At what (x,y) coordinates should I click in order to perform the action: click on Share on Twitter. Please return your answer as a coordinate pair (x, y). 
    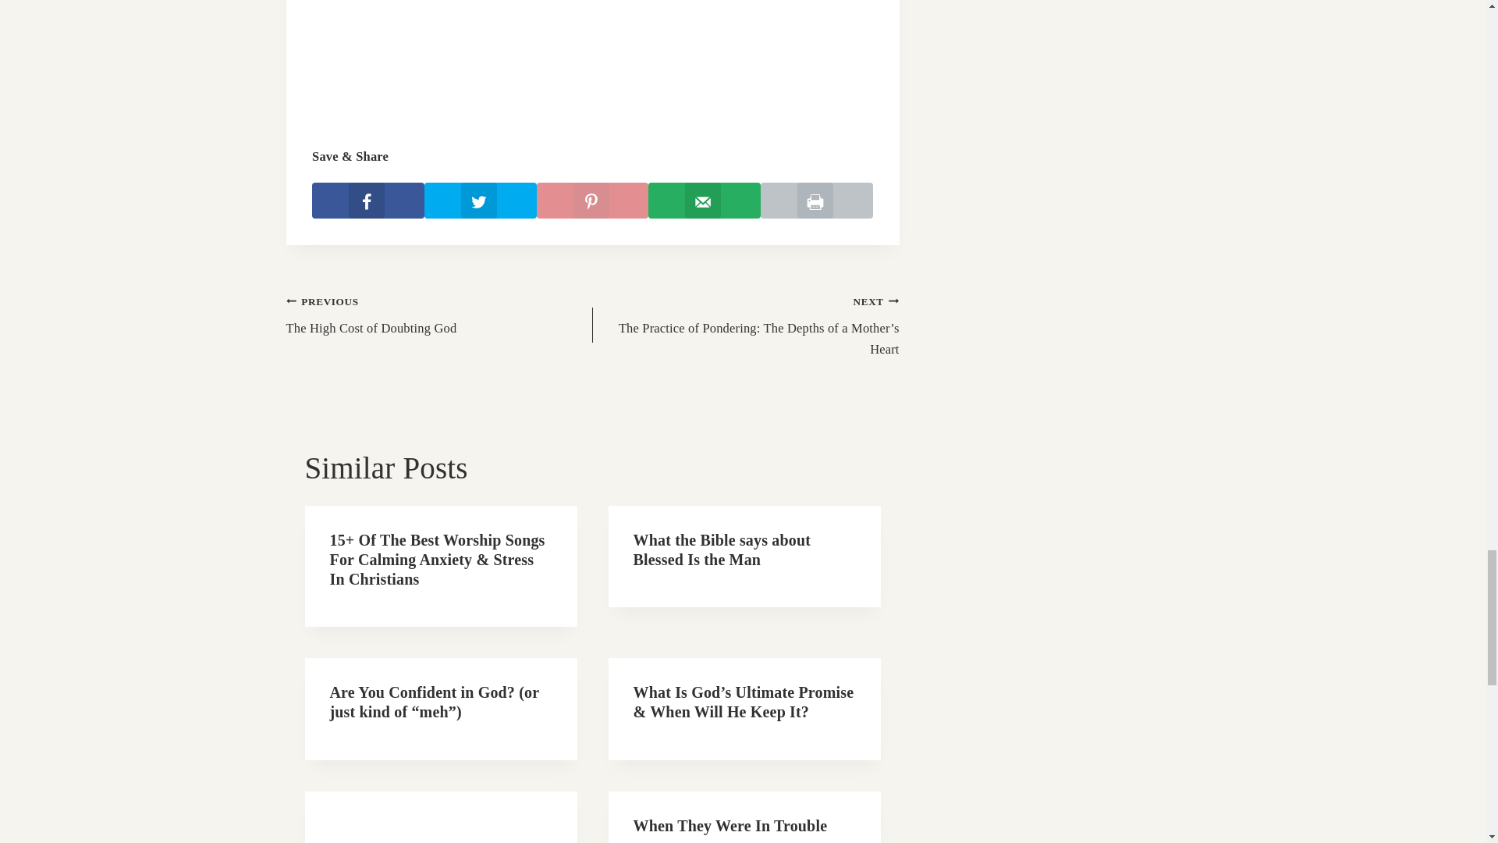
    Looking at the image, I should click on (592, 208).